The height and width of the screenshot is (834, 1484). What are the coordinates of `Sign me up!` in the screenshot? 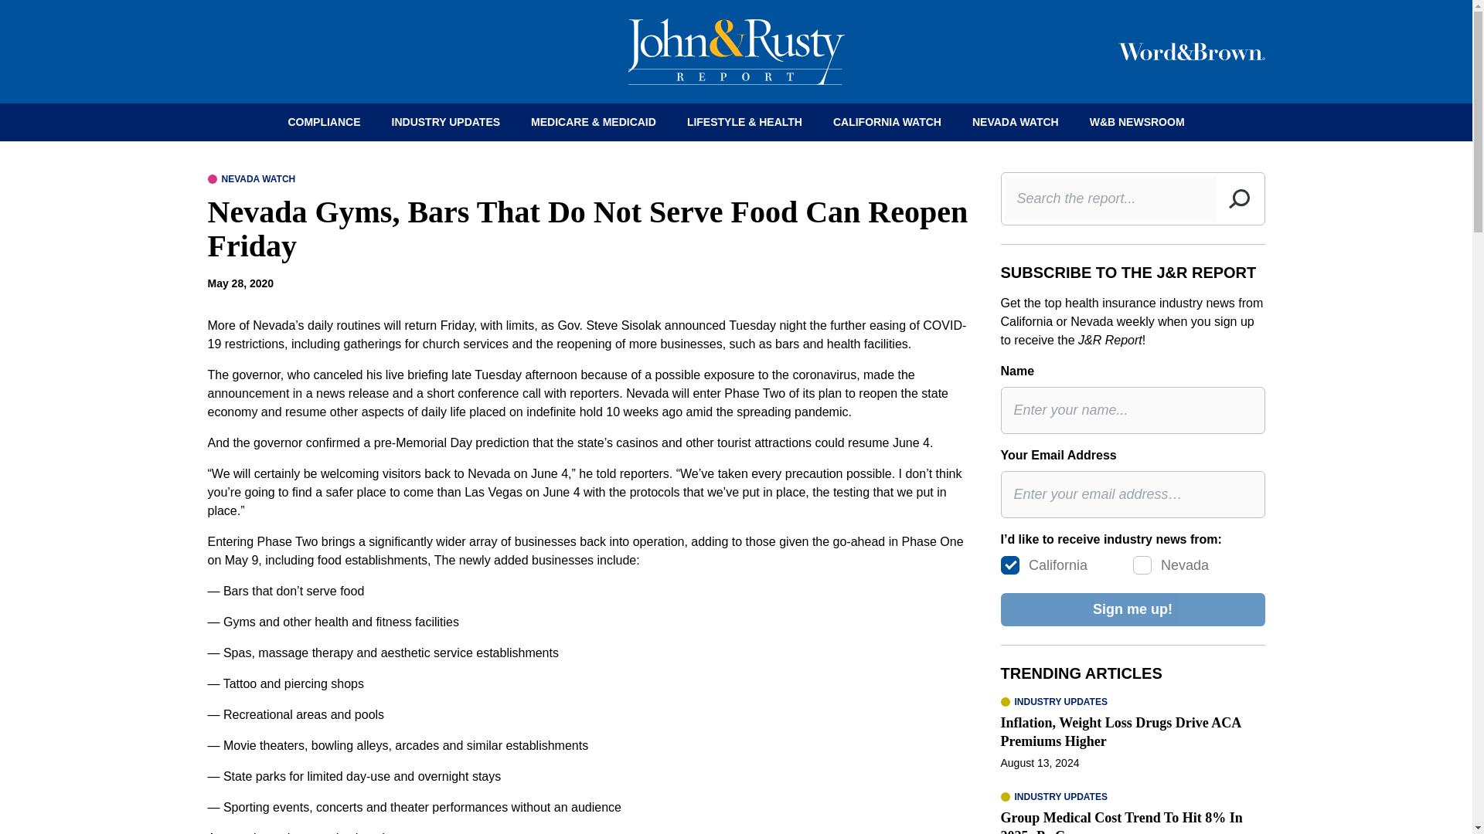 It's located at (1132, 609).